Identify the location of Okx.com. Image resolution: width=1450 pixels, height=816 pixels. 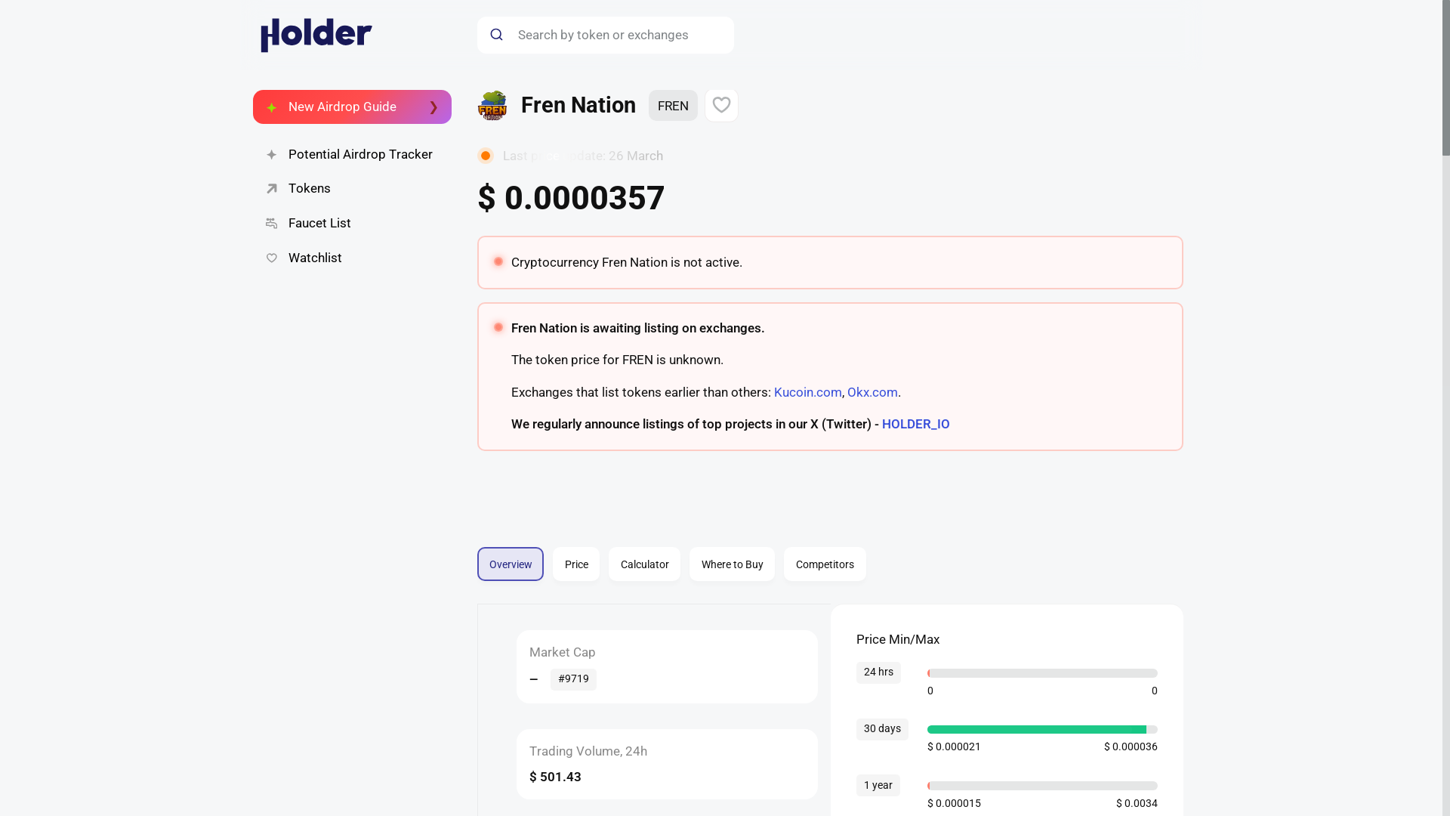
(829, 564).